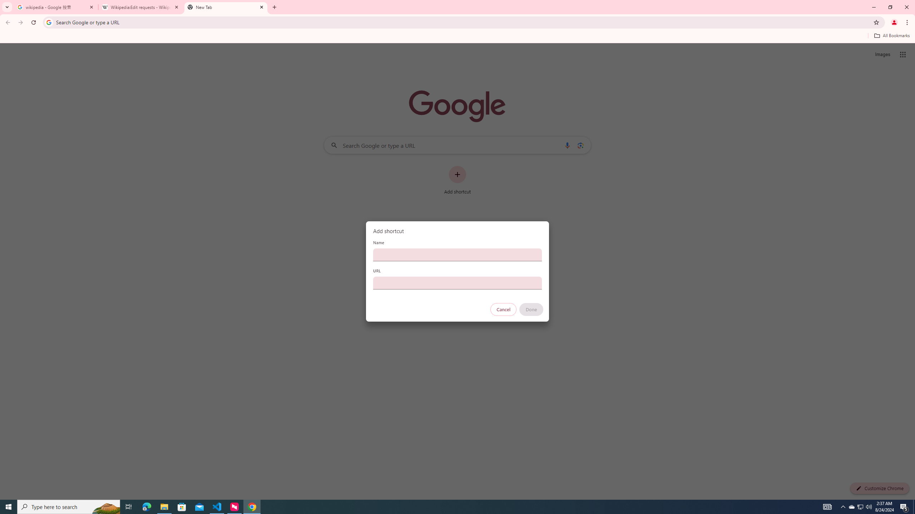 Image resolution: width=915 pixels, height=514 pixels. What do you see at coordinates (874, 7) in the screenshot?
I see `Minimize` at bounding box center [874, 7].